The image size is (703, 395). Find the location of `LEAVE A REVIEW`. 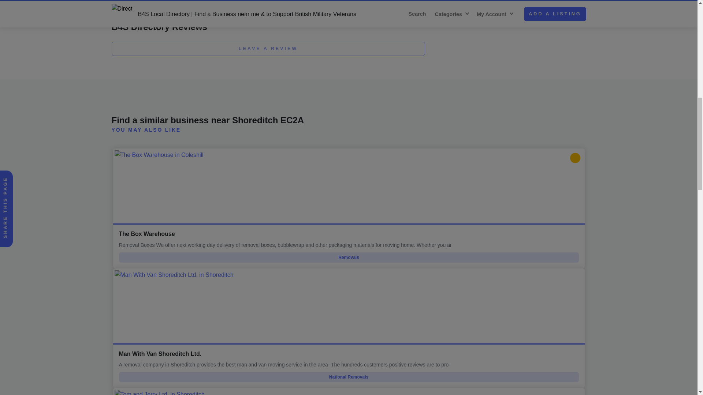

LEAVE A REVIEW is located at coordinates (268, 49).